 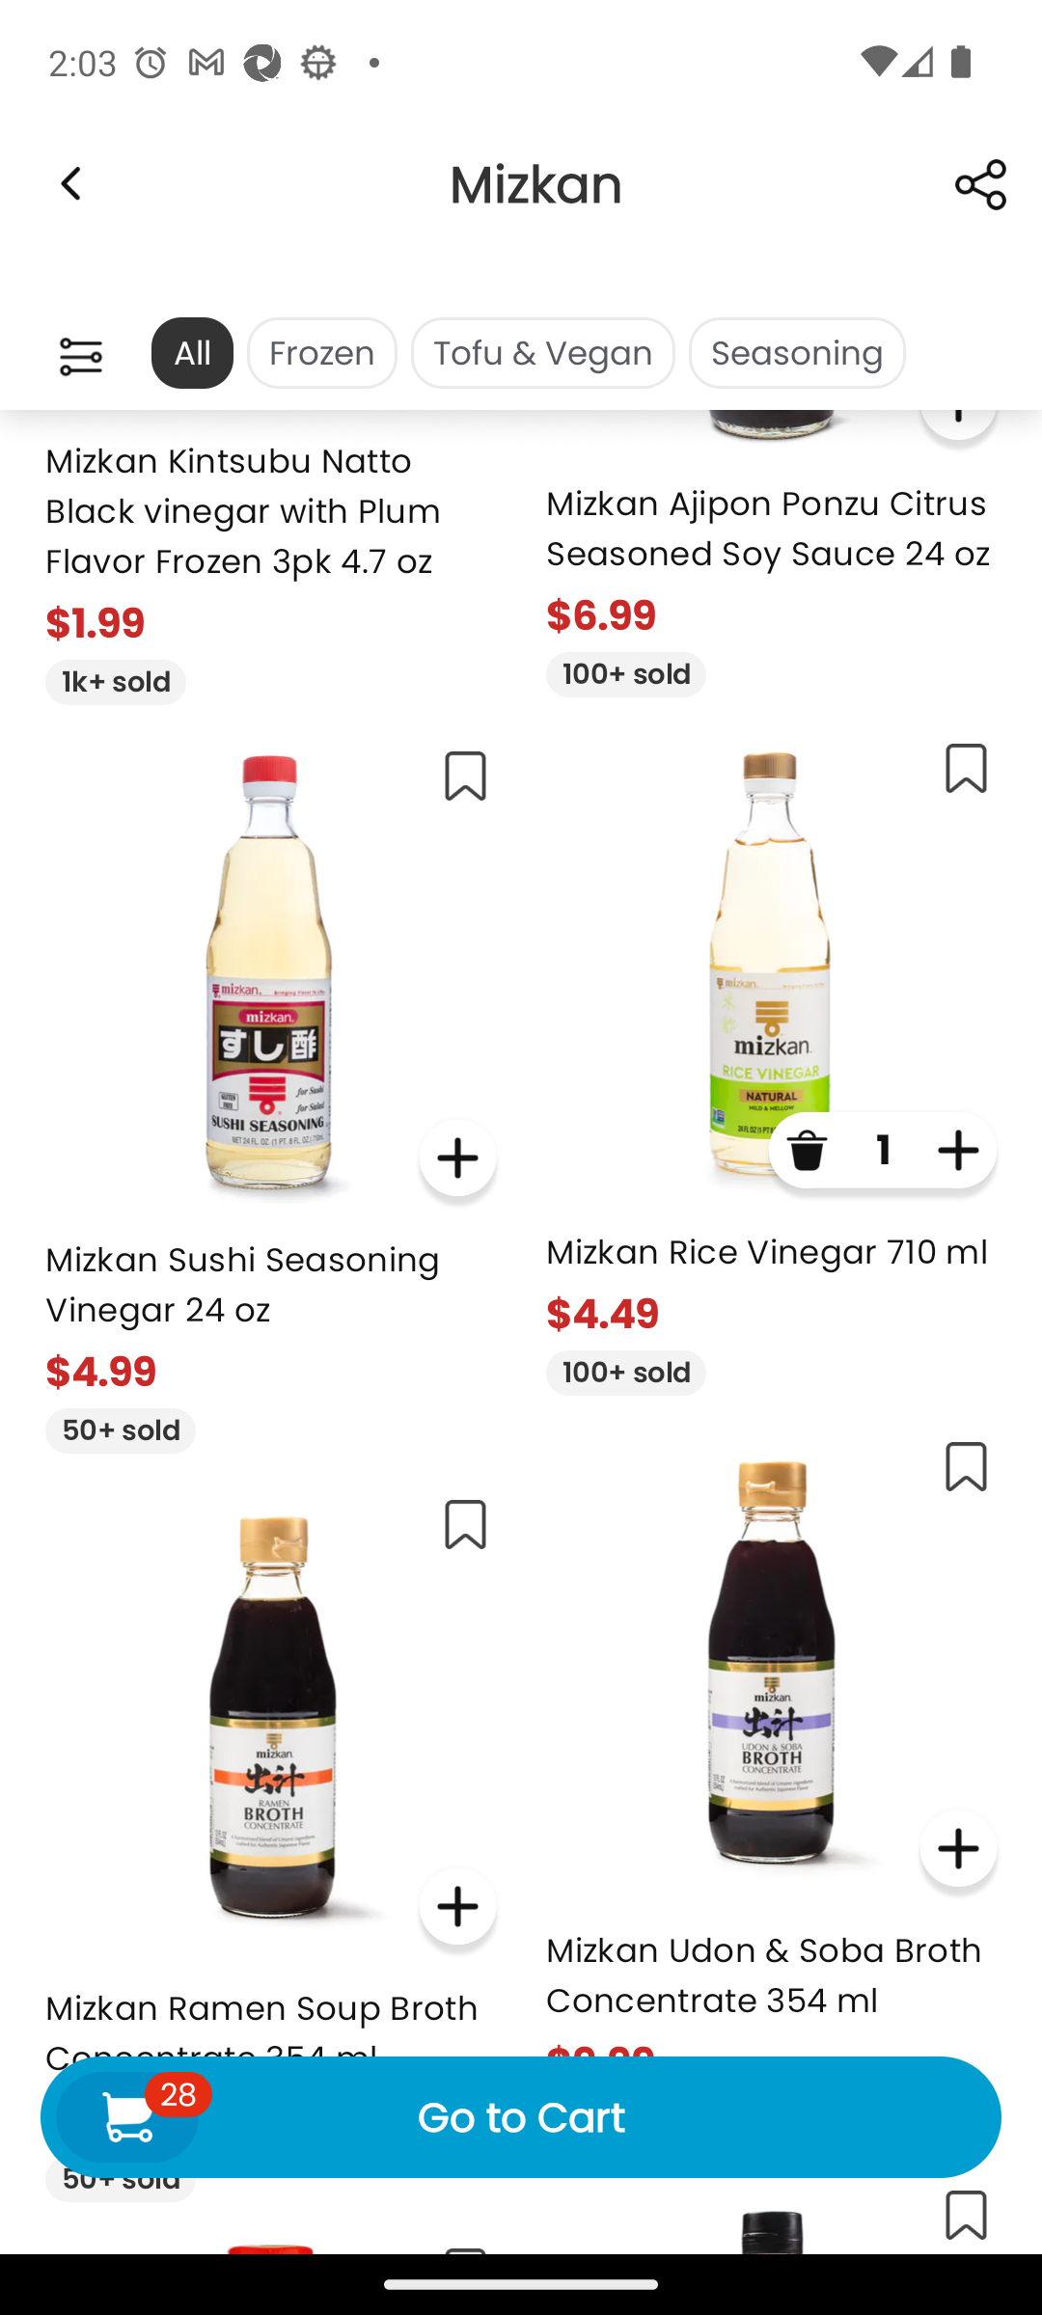 What do you see at coordinates (797, 353) in the screenshot?
I see `Seasoning` at bounding box center [797, 353].